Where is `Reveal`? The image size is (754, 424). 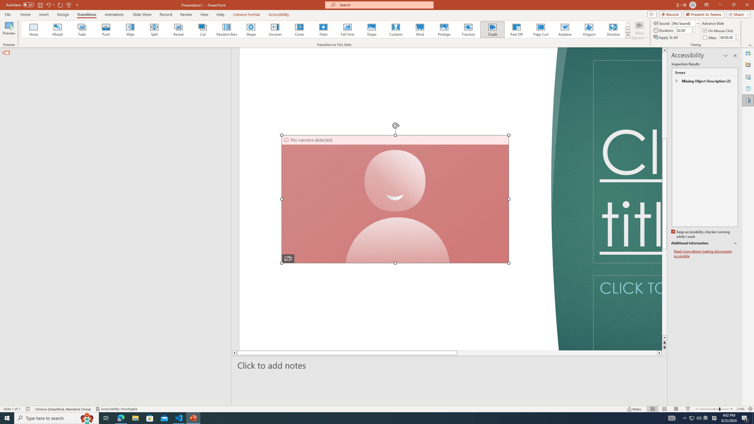
Reveal is located at coordinates (178, 29).